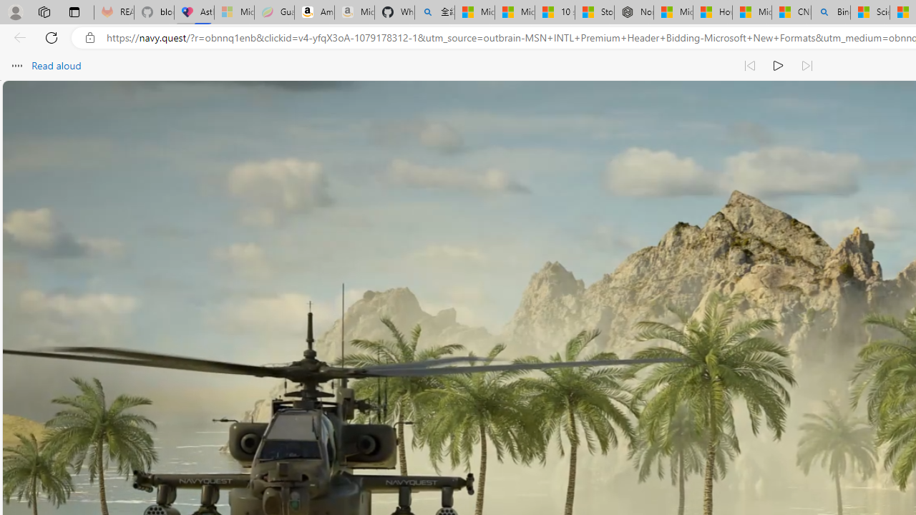 The image size is (916, 515). Describe the element at coordinates (779, 66) in the screenshot. I see `Continue to read aloud (Ctrl+Shift+U)` at that location.